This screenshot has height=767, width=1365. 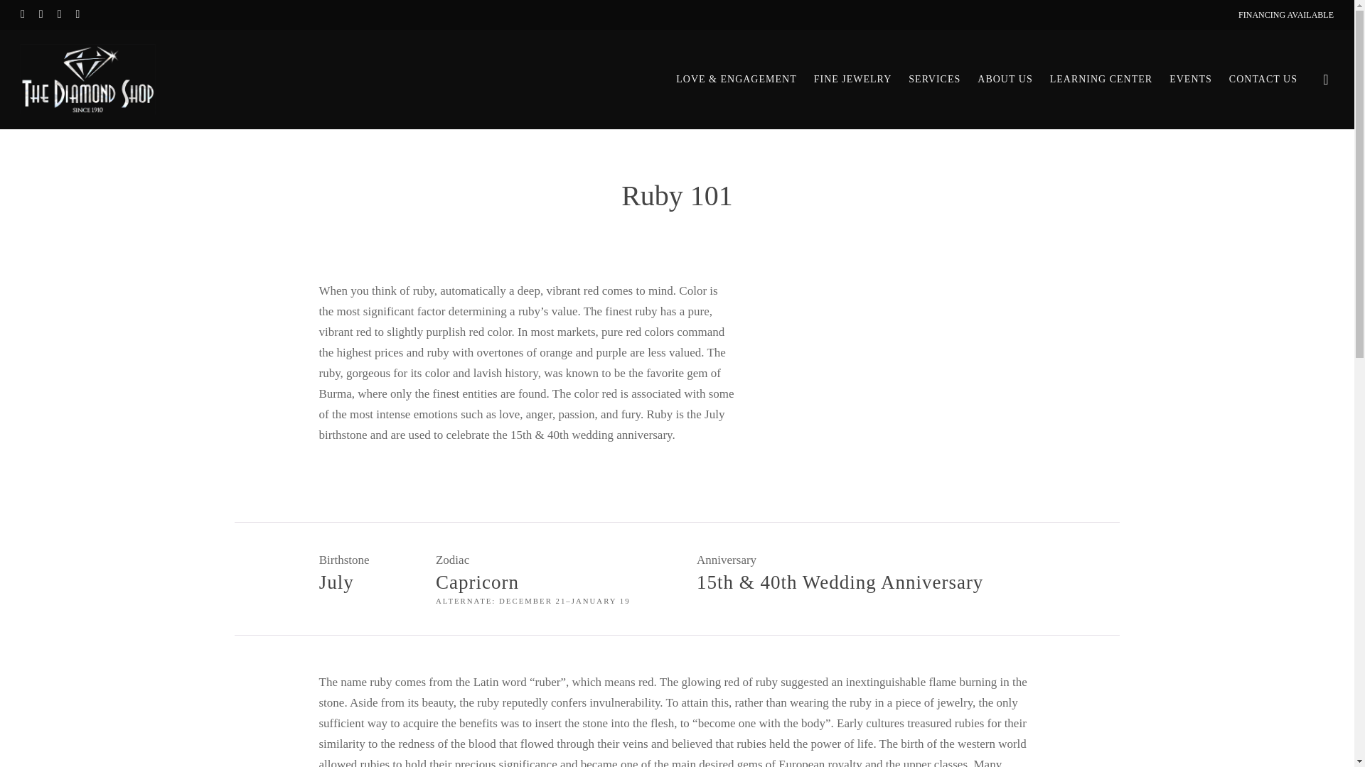 I want to click on FINANCING AVAILABLE, so click(x=1285, y=14).